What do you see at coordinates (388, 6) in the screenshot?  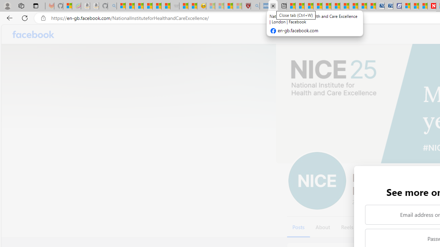 I see `Cheap Hotels - Save70.com` at bounding box center [388, 6].